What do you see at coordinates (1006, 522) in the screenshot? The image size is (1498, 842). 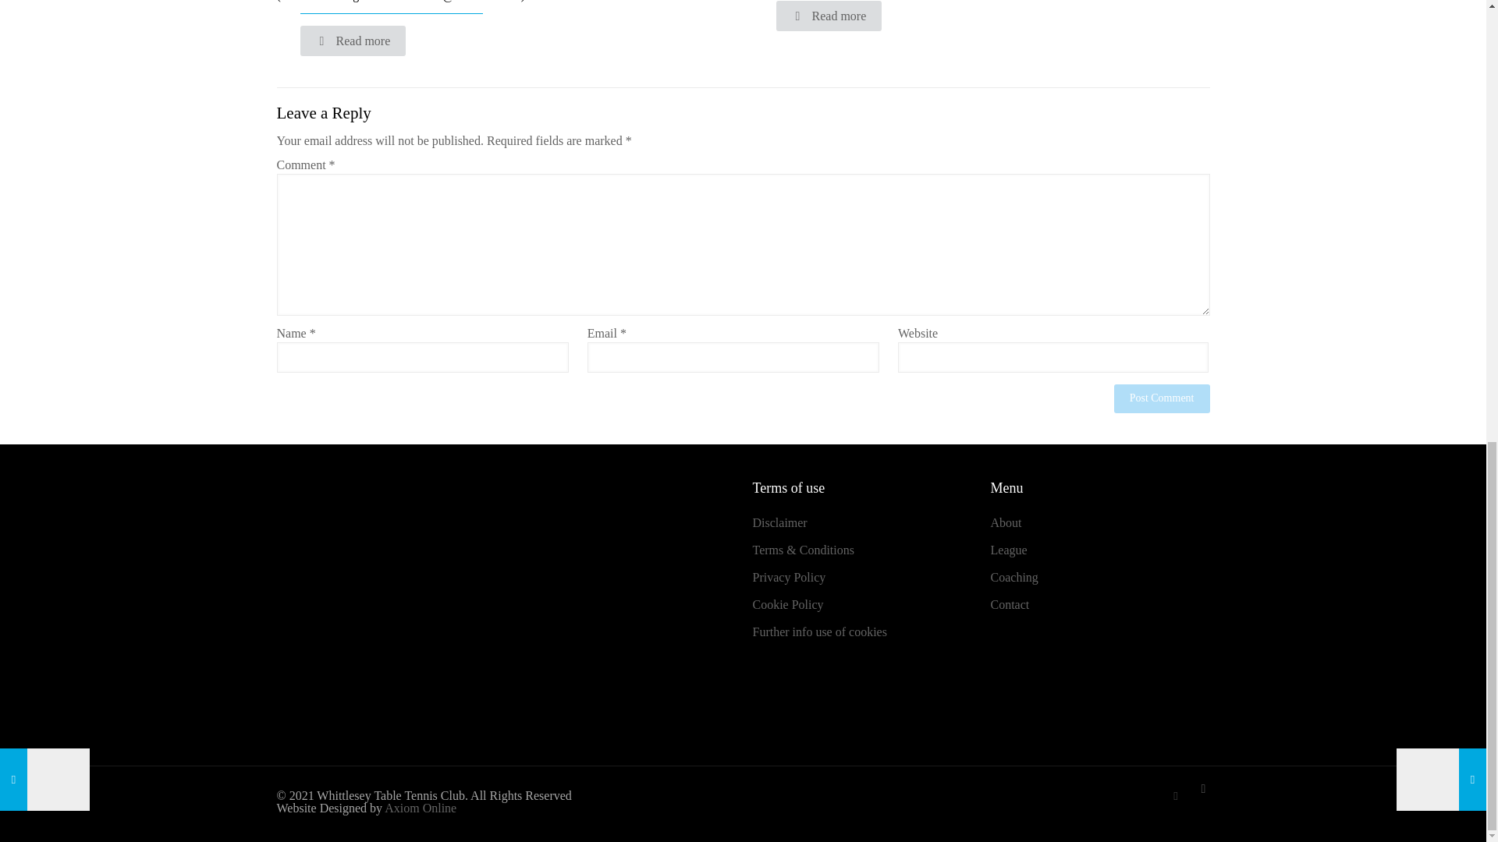 I see `About` at bounding box center [1006, 522].